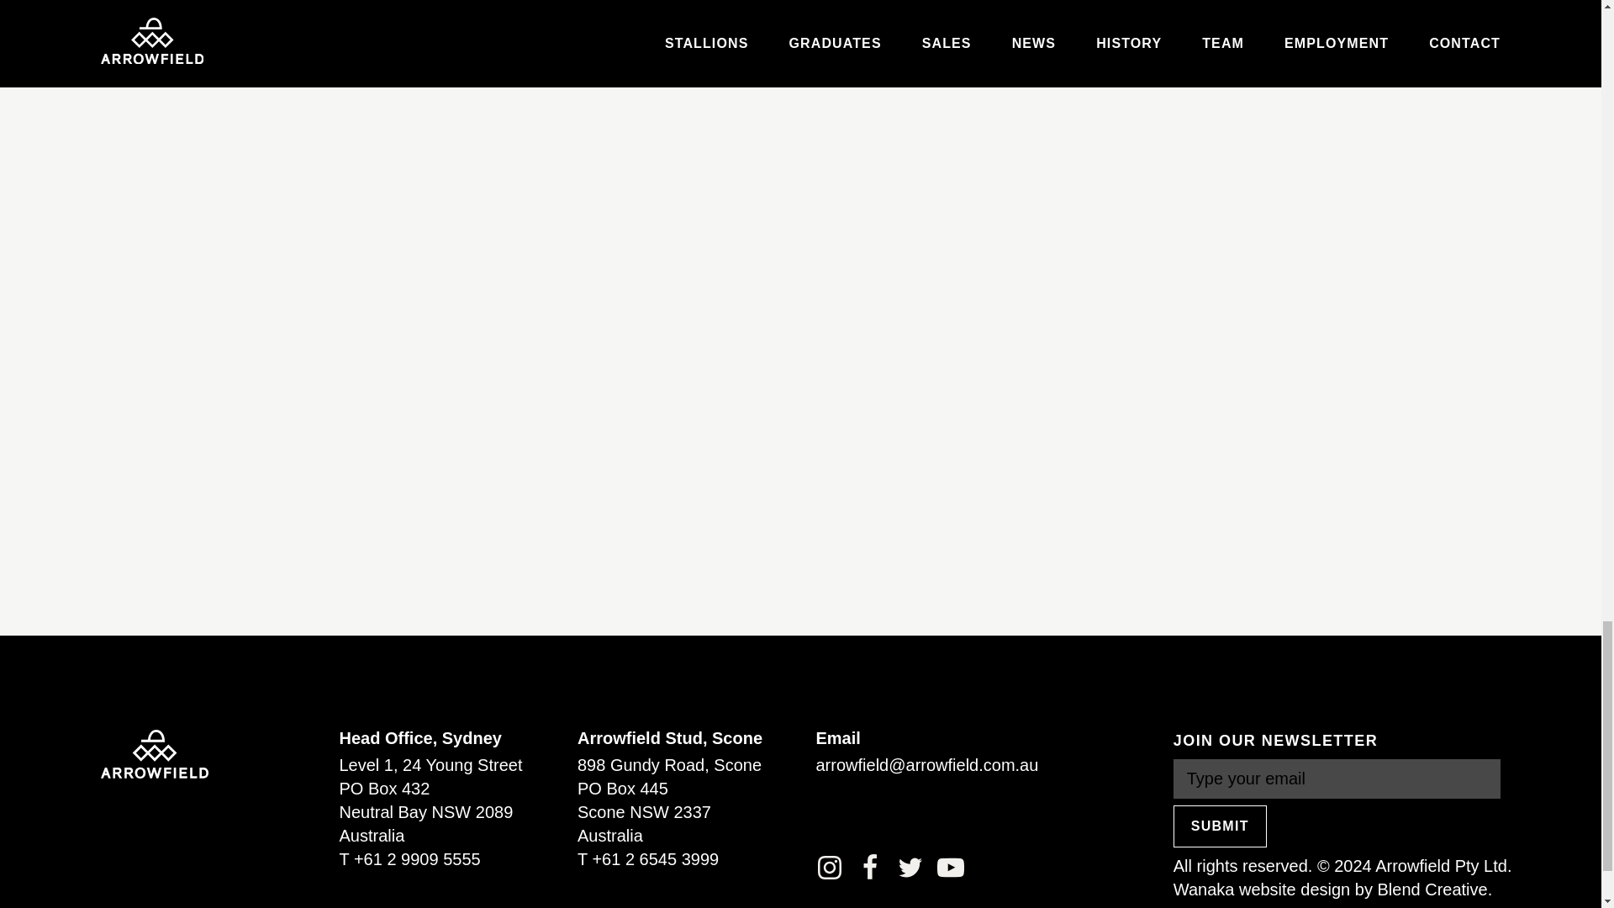  I want to click on Wanaka website design by Blend Creative., so click(1332, 890).